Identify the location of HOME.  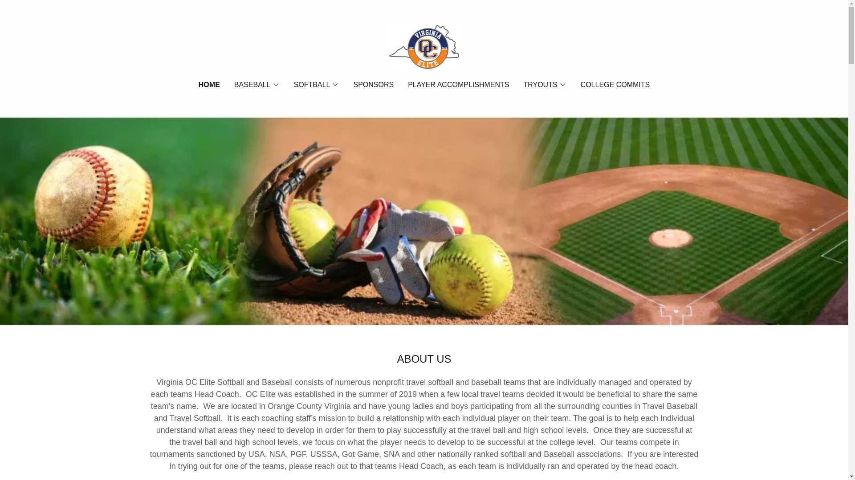
(209, 85).